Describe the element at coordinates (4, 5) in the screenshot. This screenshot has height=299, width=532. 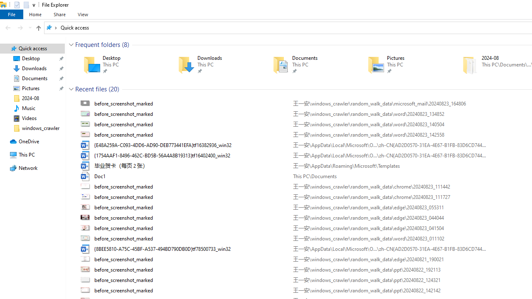
I see `System` at that location.